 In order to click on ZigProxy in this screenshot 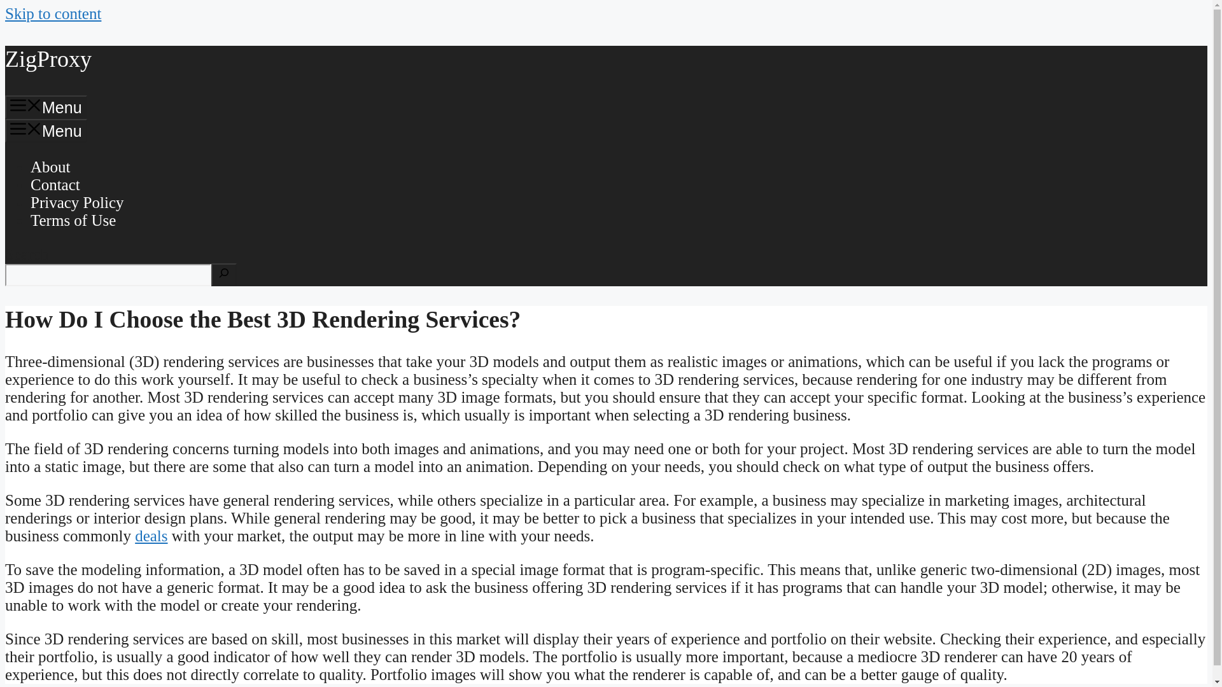, I will do `click(48, 59)`.